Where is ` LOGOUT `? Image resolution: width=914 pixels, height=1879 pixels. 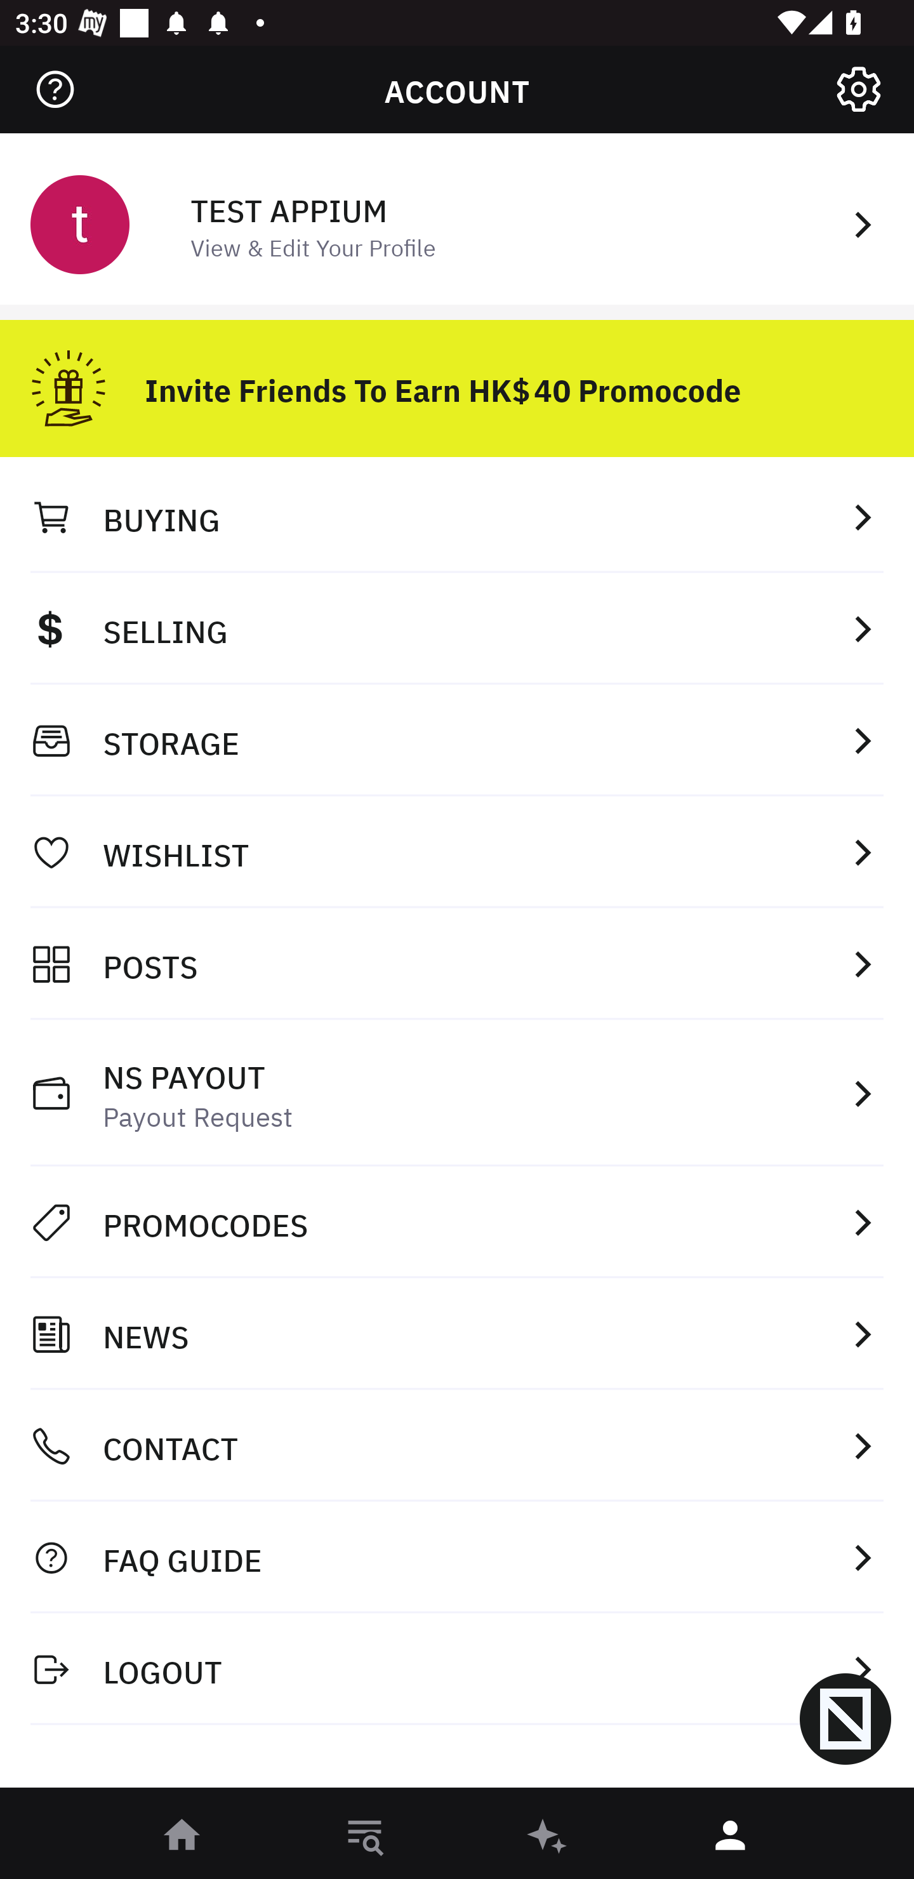
 LOGOUT  is located at coordinates (457, 1668).